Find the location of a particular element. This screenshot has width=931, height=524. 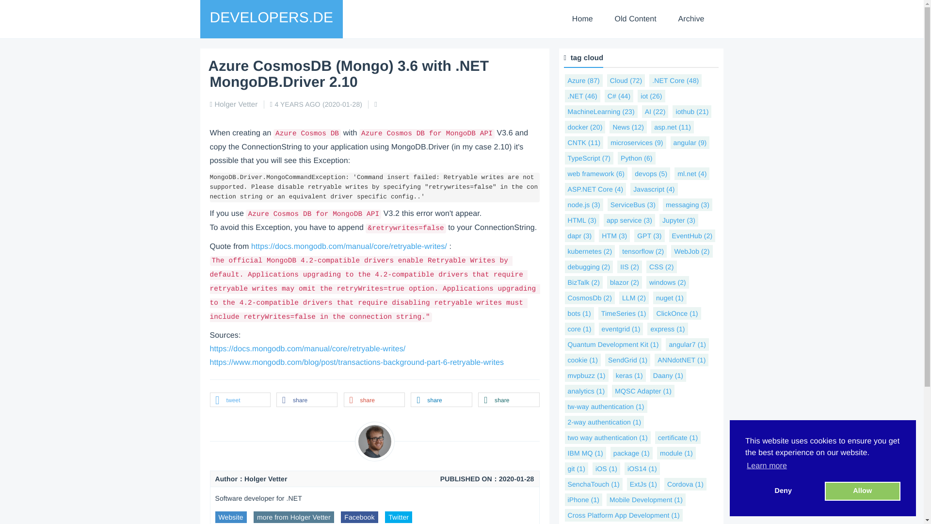

share is located at coordinates (306, 400).